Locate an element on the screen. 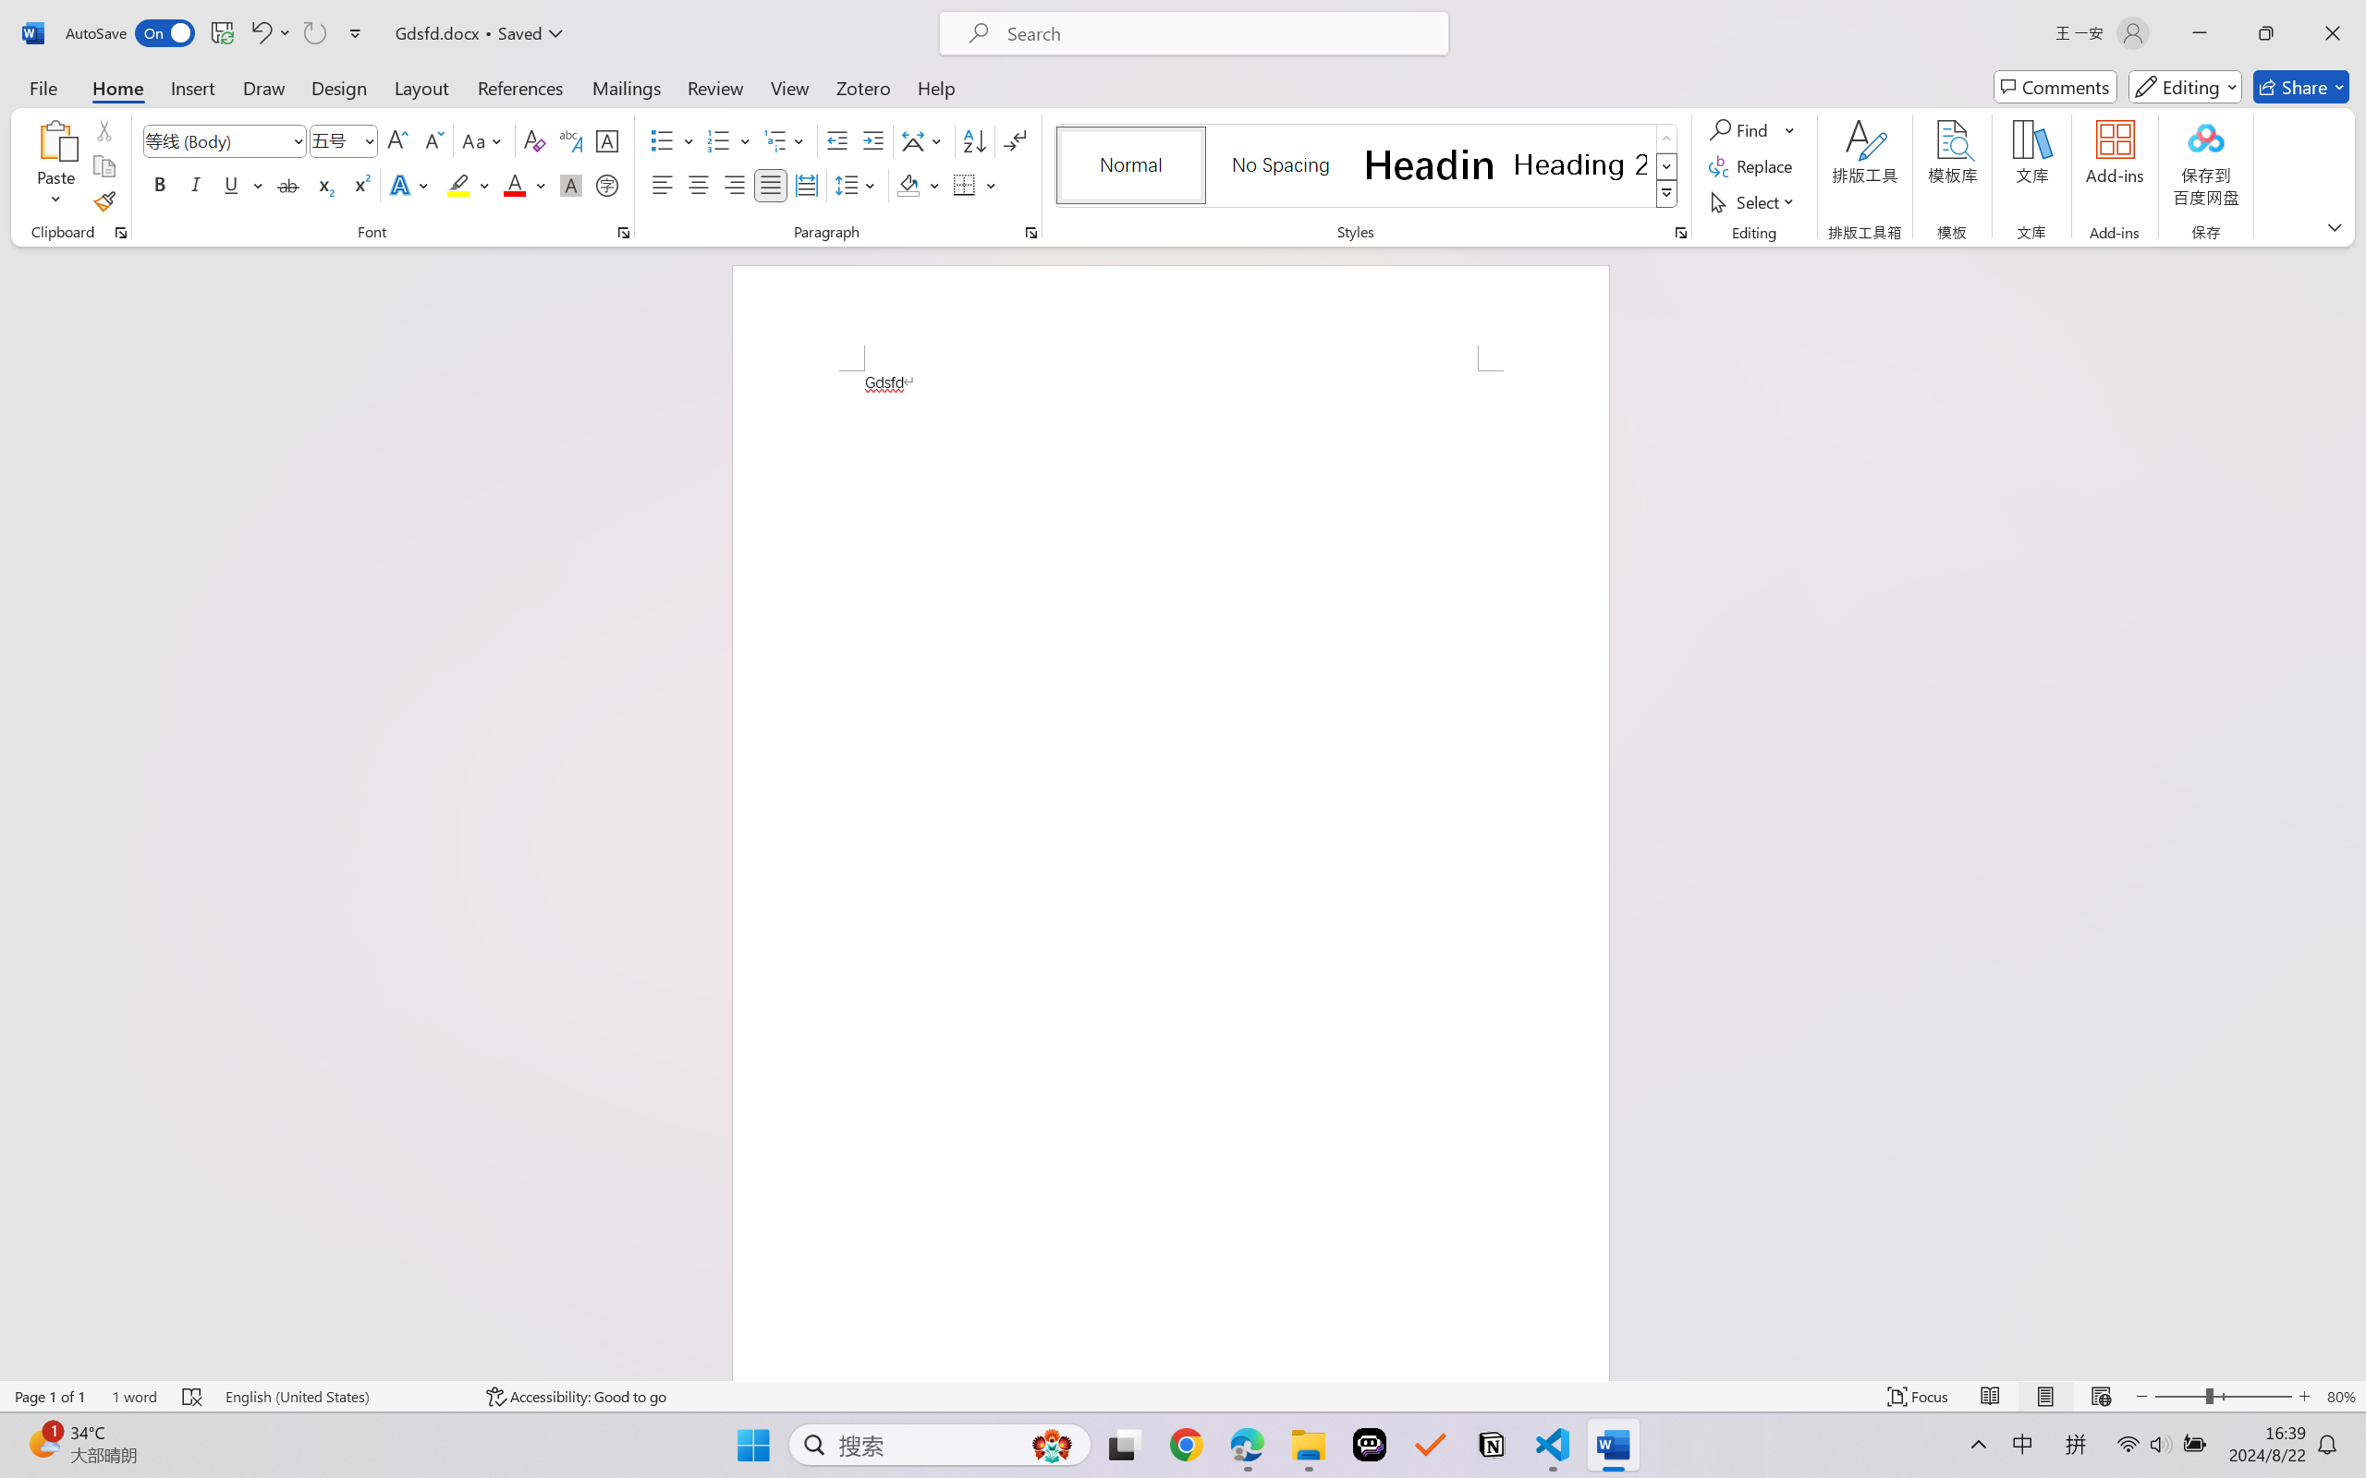  Microsoft search is located at coordinates (1218, 33).